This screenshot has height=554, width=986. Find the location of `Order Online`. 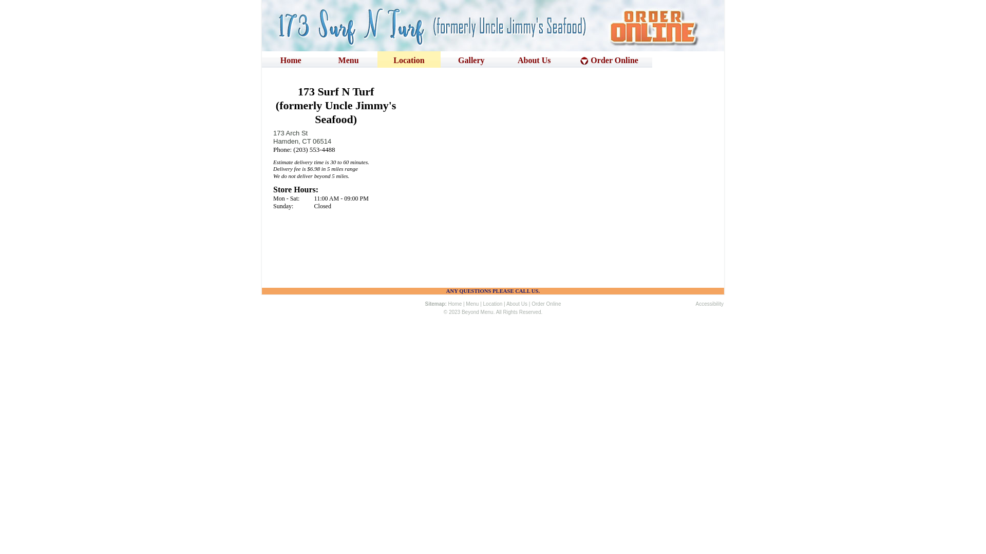

Order Online is located at coordinates (546, 307).